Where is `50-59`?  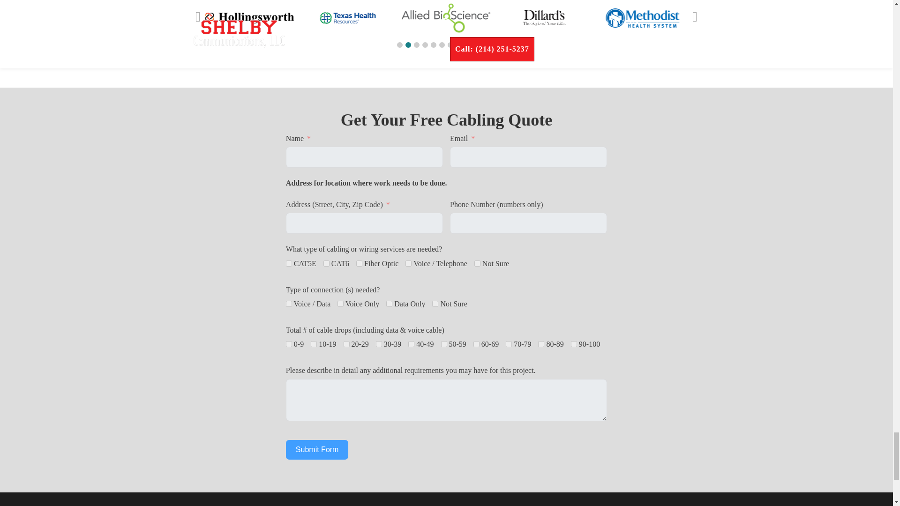 50-59 is located at coordinates (443, 344).